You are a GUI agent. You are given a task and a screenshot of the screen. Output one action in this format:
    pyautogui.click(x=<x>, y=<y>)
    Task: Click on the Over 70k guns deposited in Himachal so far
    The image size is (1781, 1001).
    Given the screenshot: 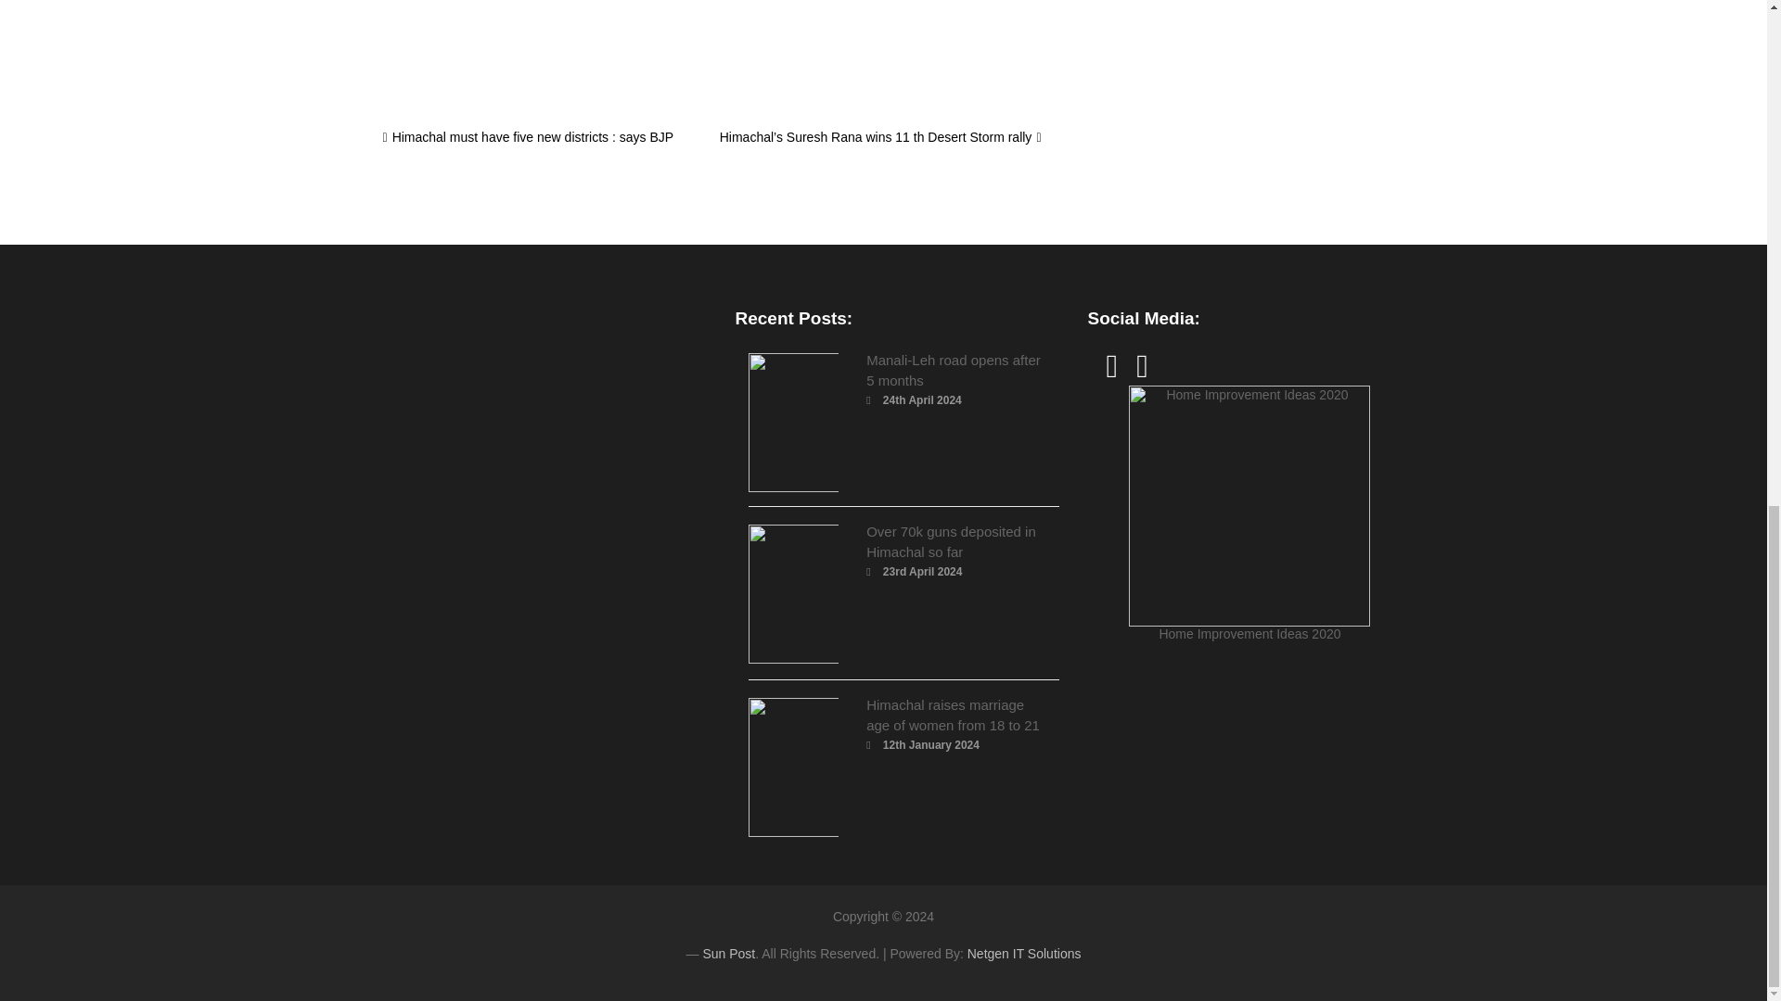 What is the action you would take?
    pyautogui.click(x=951, y=541)
    